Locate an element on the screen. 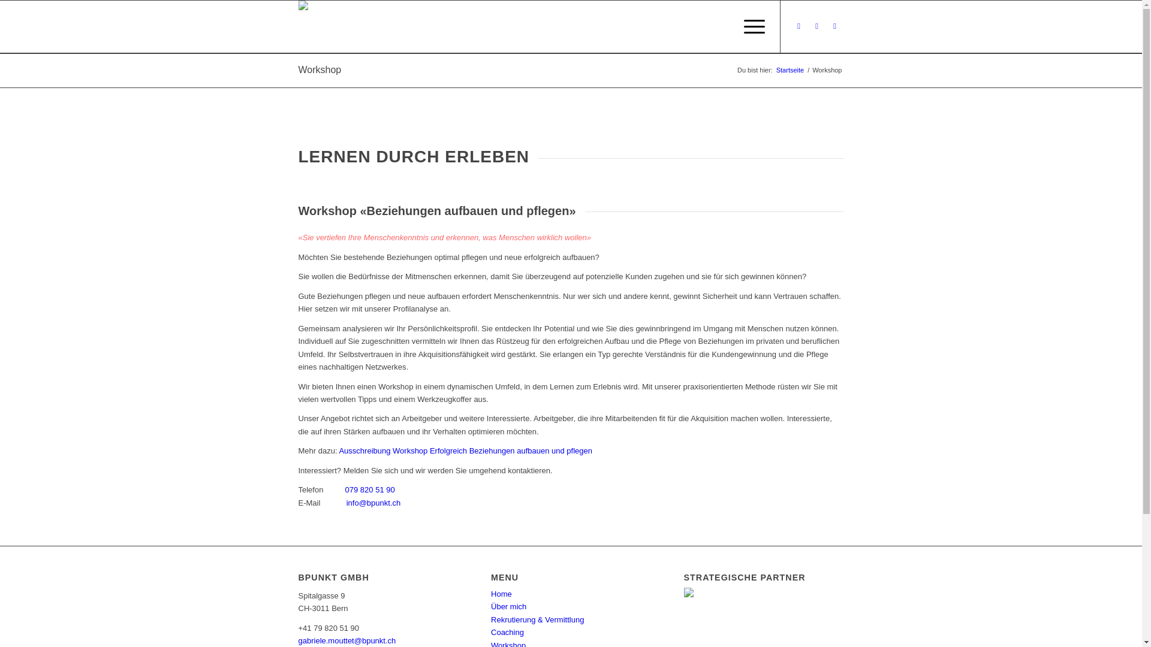 The width and height of the screenshot is (1151, 647). Rekrutierung & Vermittlung is located at coordinates (537, 619).